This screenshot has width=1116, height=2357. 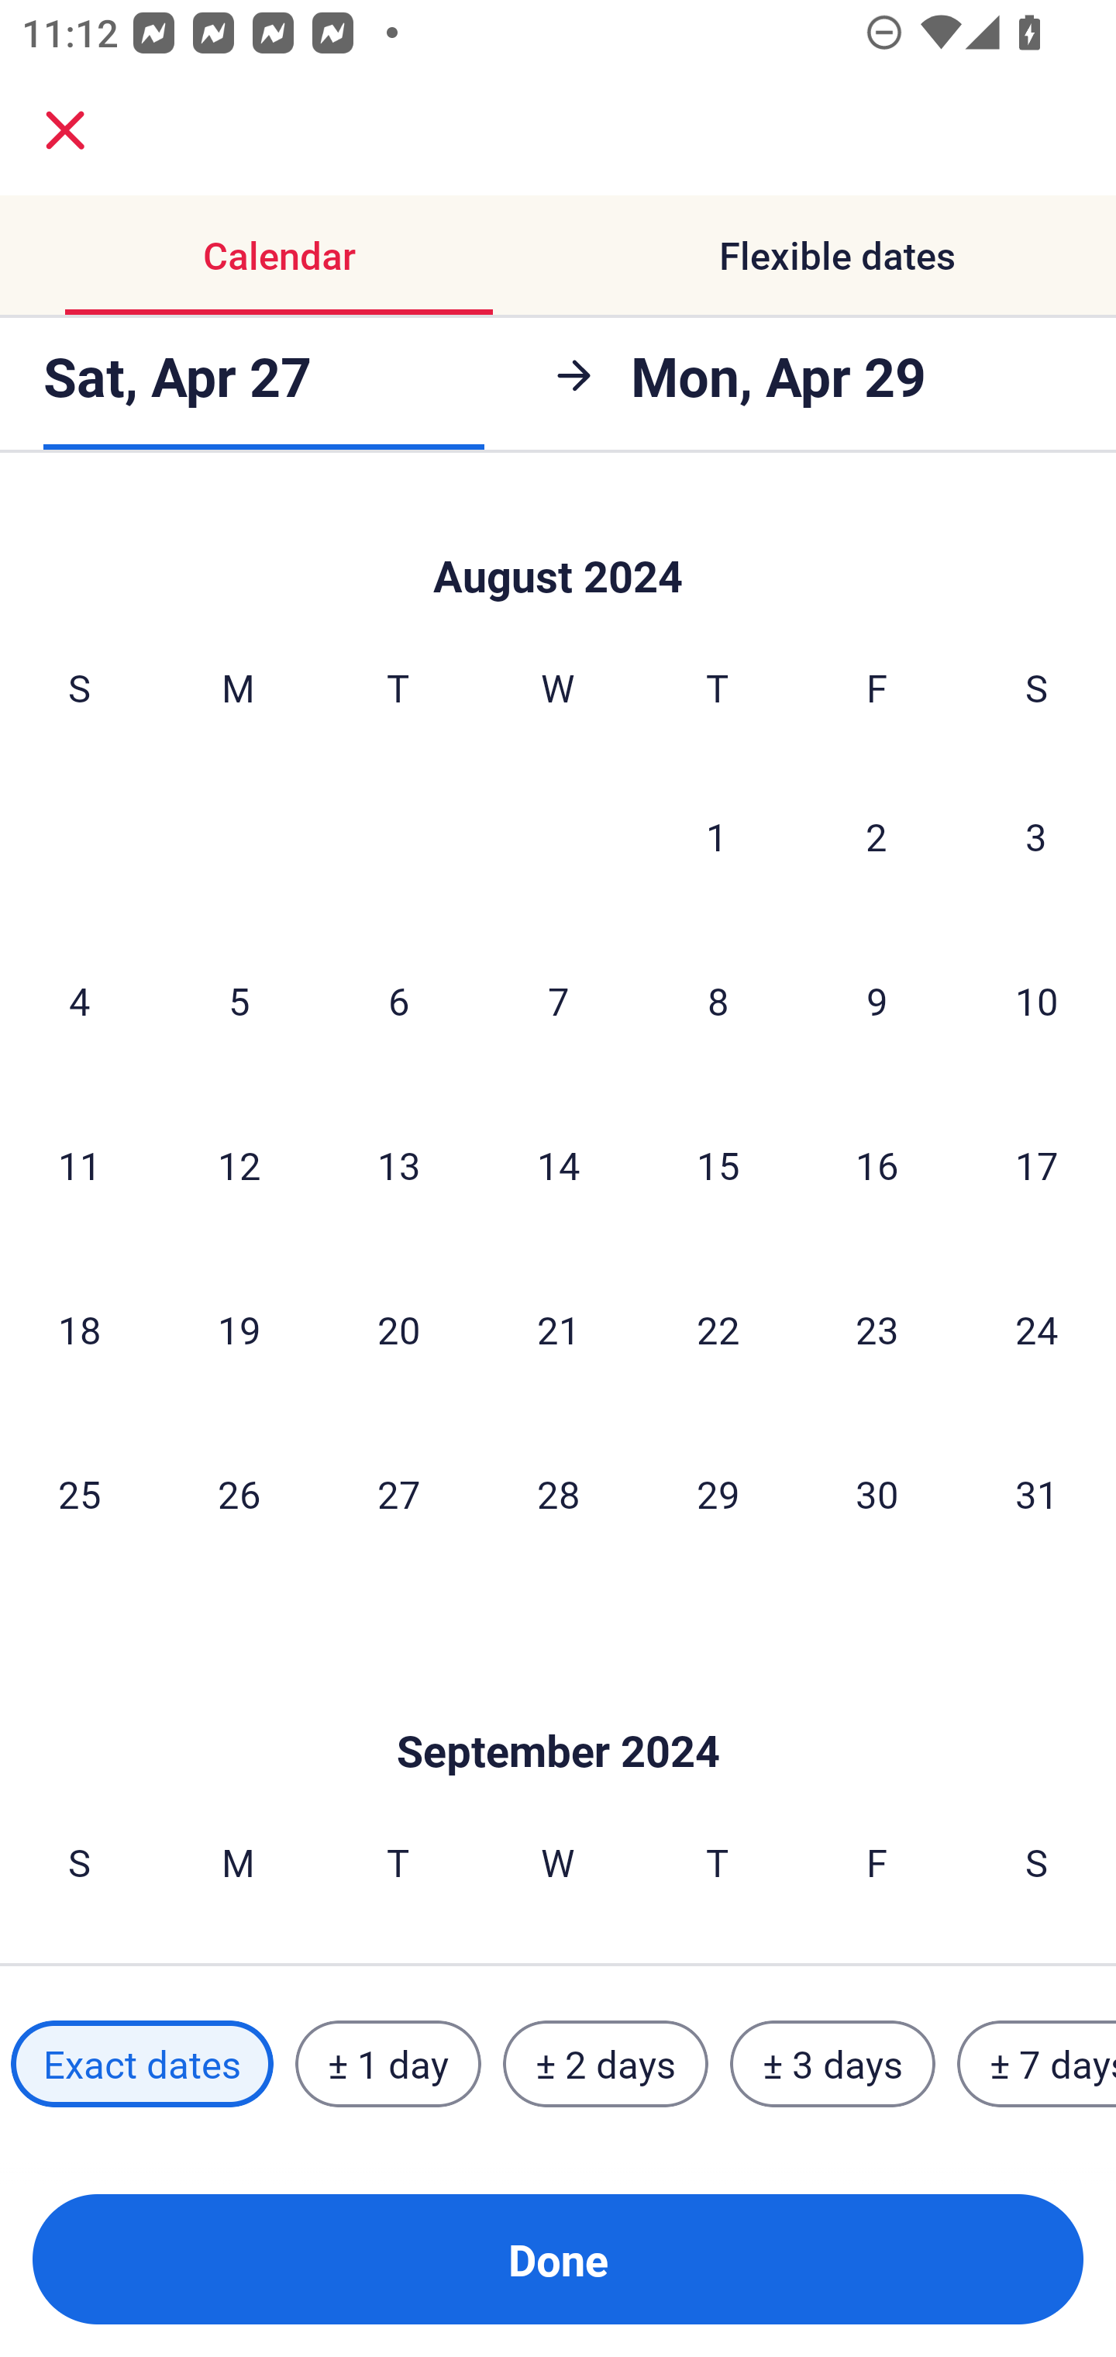 What do you see at coordinates (877, 1165) in the screenshot?
I see `16 Friday, August 16, 2024` at bounding box center [877, 1165].